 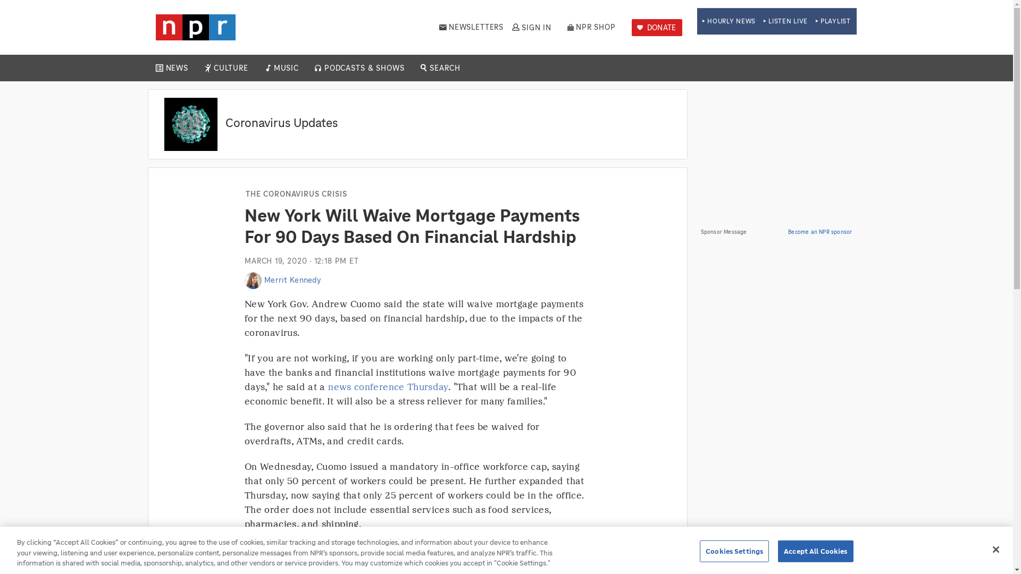 What do you see at coordinates (286, 68) in the screenshot?
I see `MUSIC` at bounding box center [286, 68].